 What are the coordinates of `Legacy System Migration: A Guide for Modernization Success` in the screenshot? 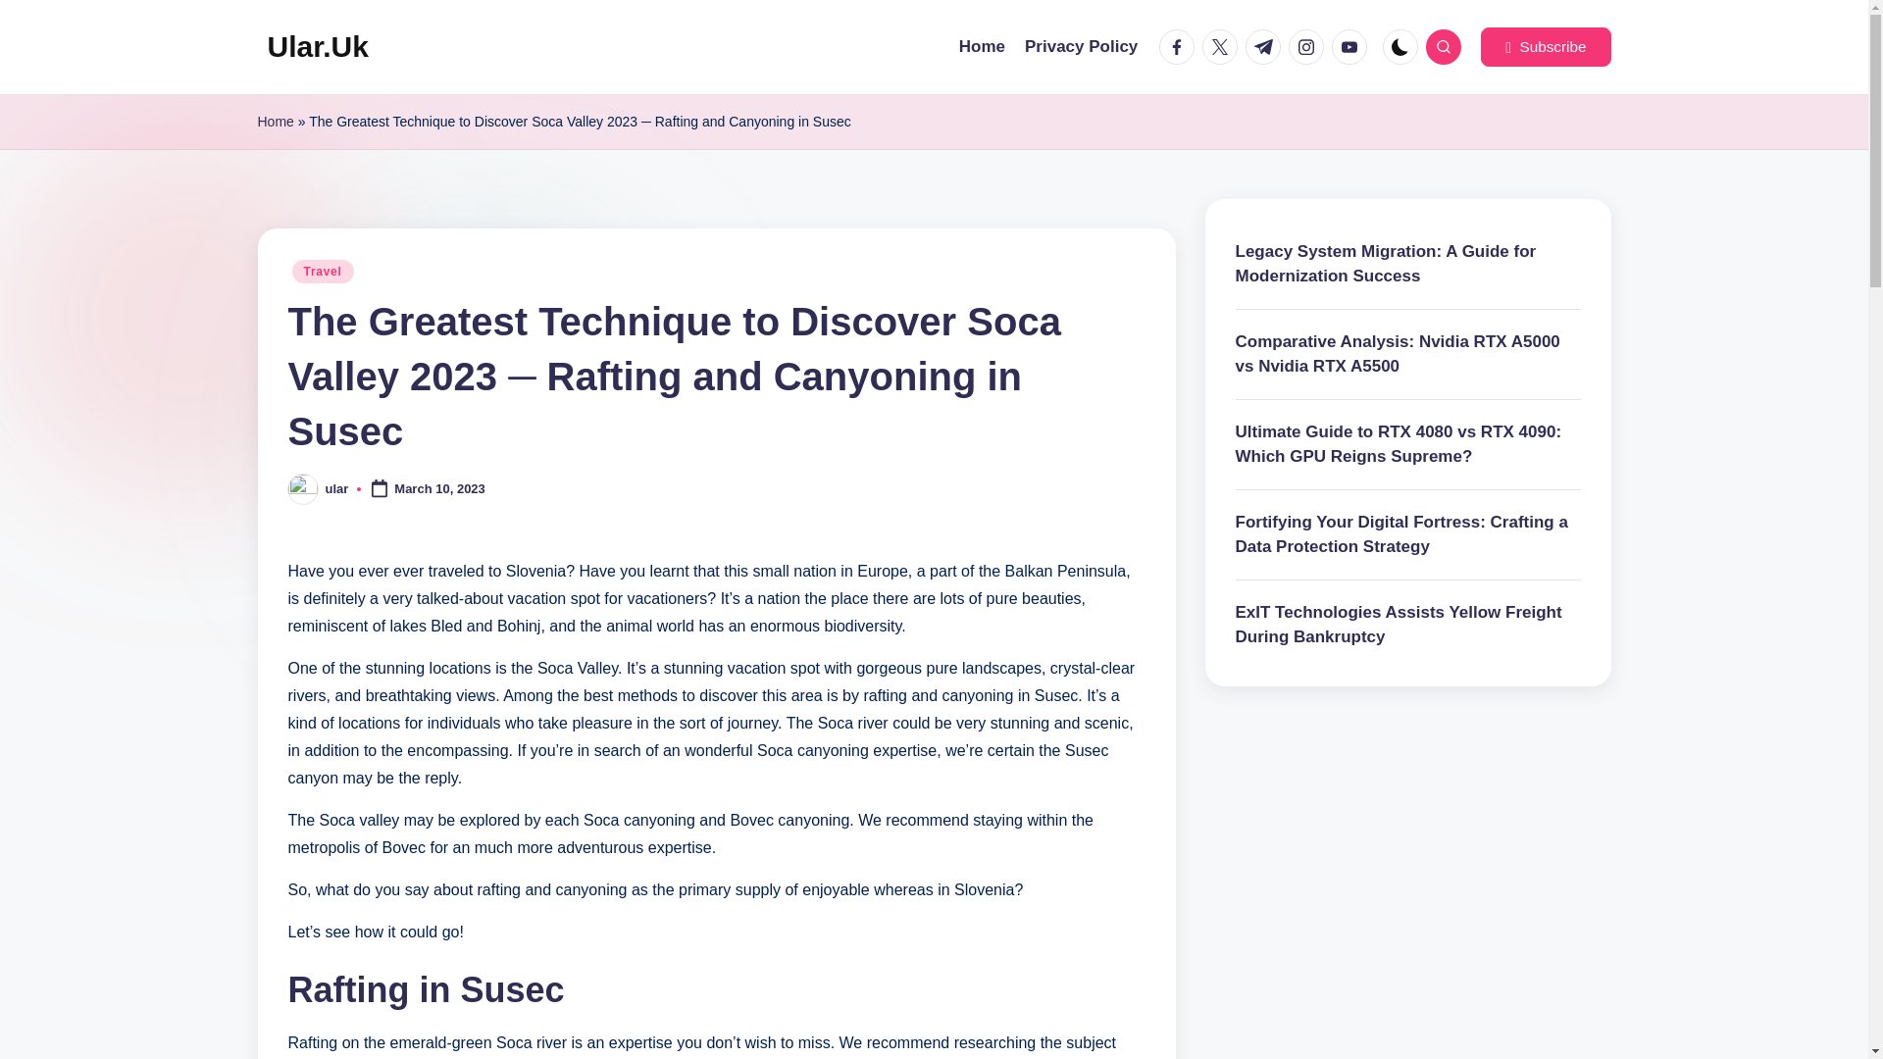 It's located at (1408, 264).